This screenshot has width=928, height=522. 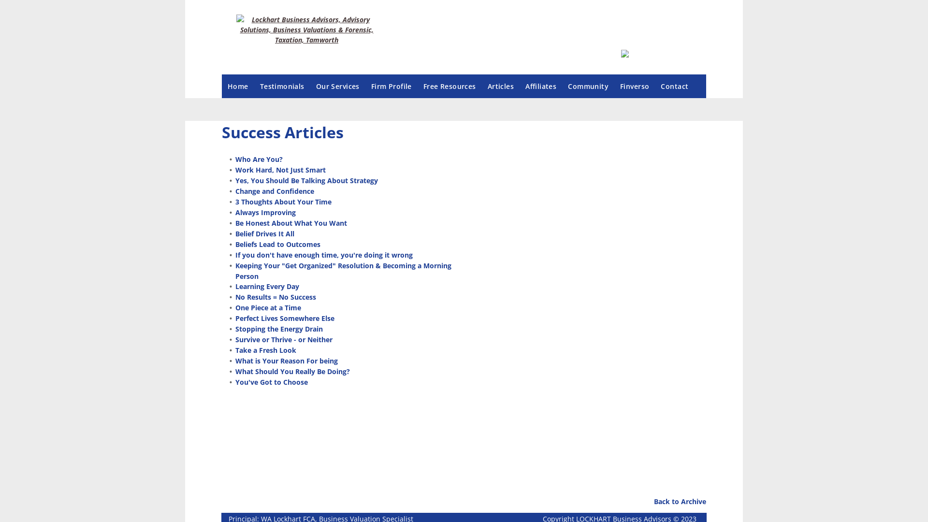 I want to click on Survive or Thrive - or Neither, so click(x=284, y=339).